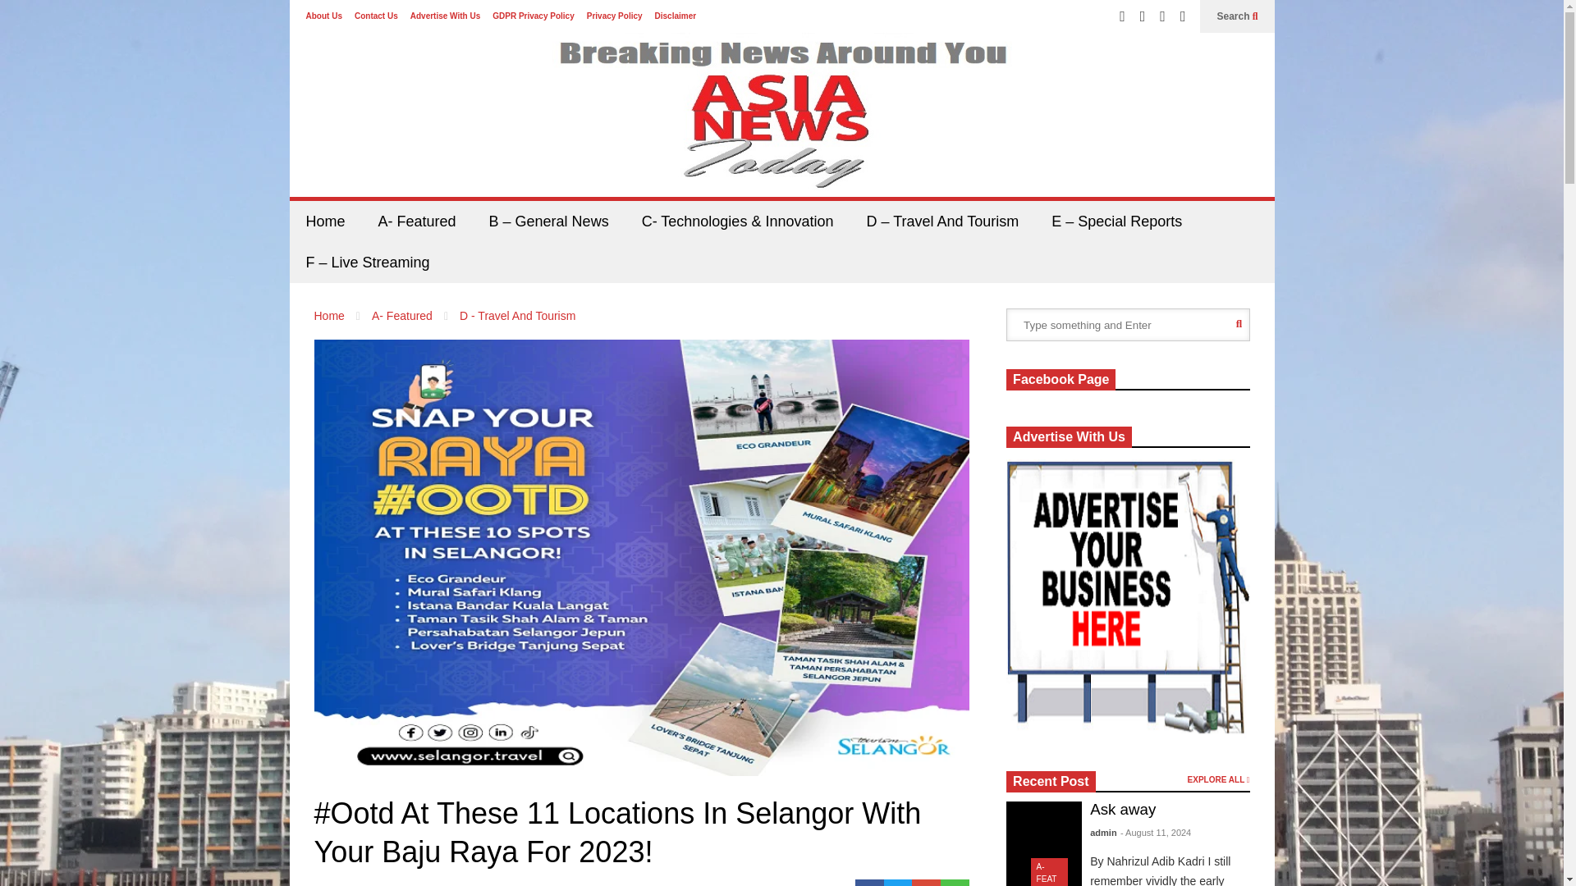 This screenshot has height=886, width=1576. Describe the element at coordinates (445, 16) in the screenshot. I see `Advertise With Us` at that location.